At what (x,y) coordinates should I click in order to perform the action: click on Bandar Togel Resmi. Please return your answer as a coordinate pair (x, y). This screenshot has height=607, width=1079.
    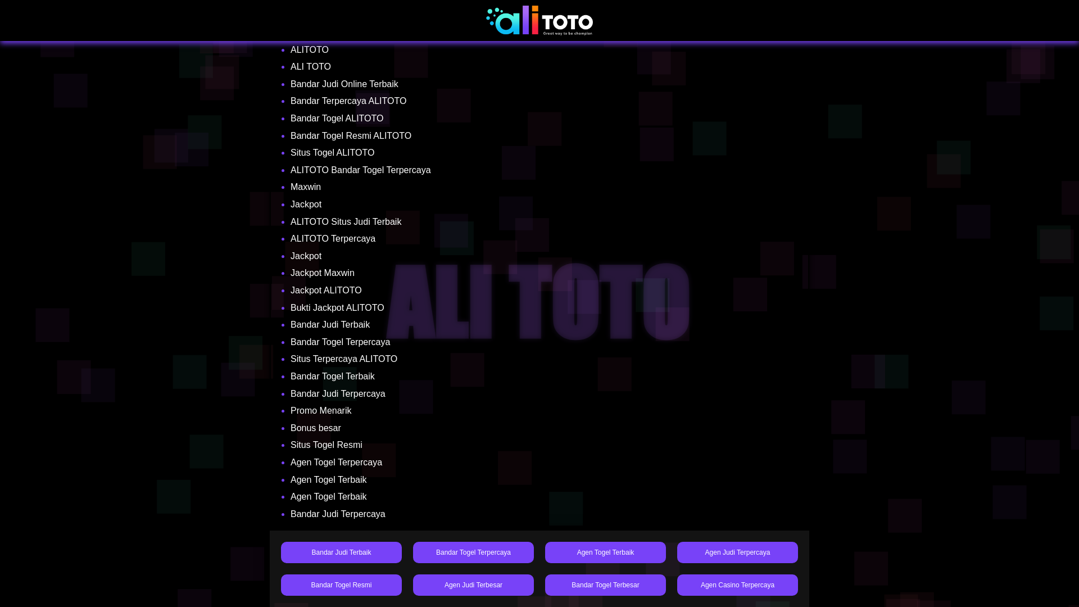
    Looking at the image, I should click on (341, 585).